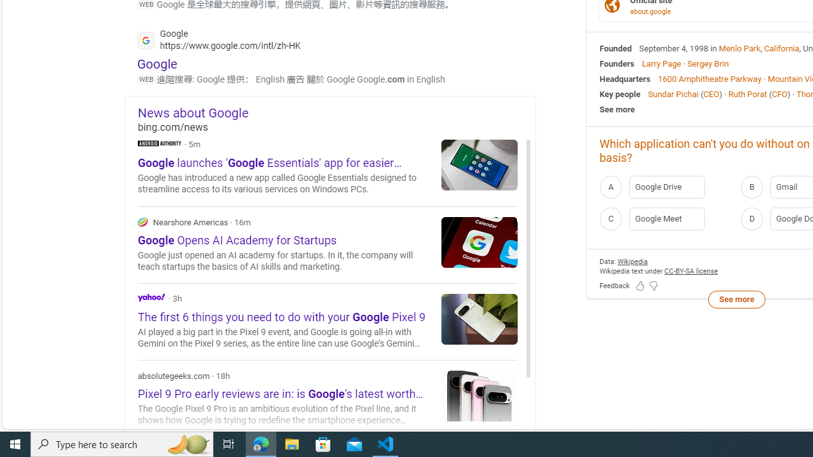 The image size is (813, 457). I want to click on Feedback Like, so click(640, 286).